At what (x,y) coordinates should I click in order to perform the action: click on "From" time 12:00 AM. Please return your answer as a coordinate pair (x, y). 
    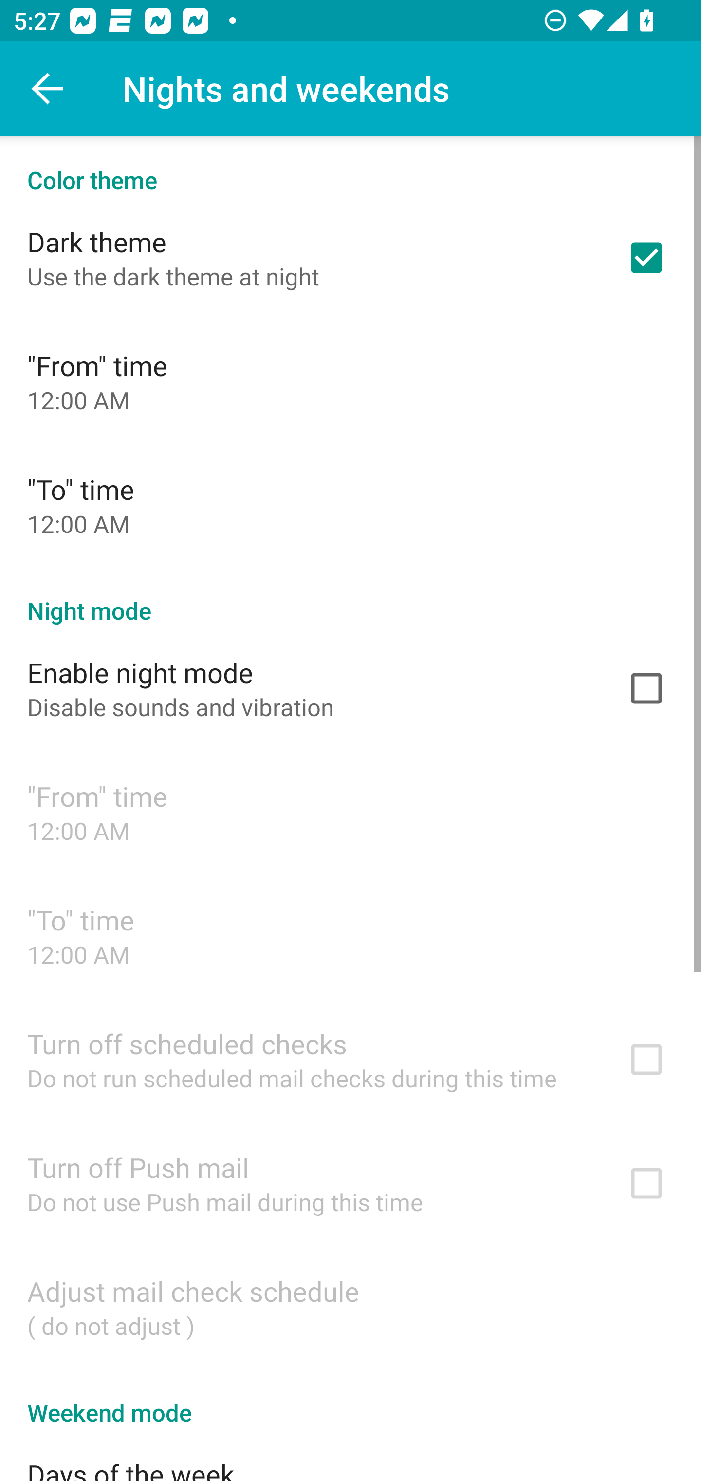
    Looking at the image, I should click on (350, 812).